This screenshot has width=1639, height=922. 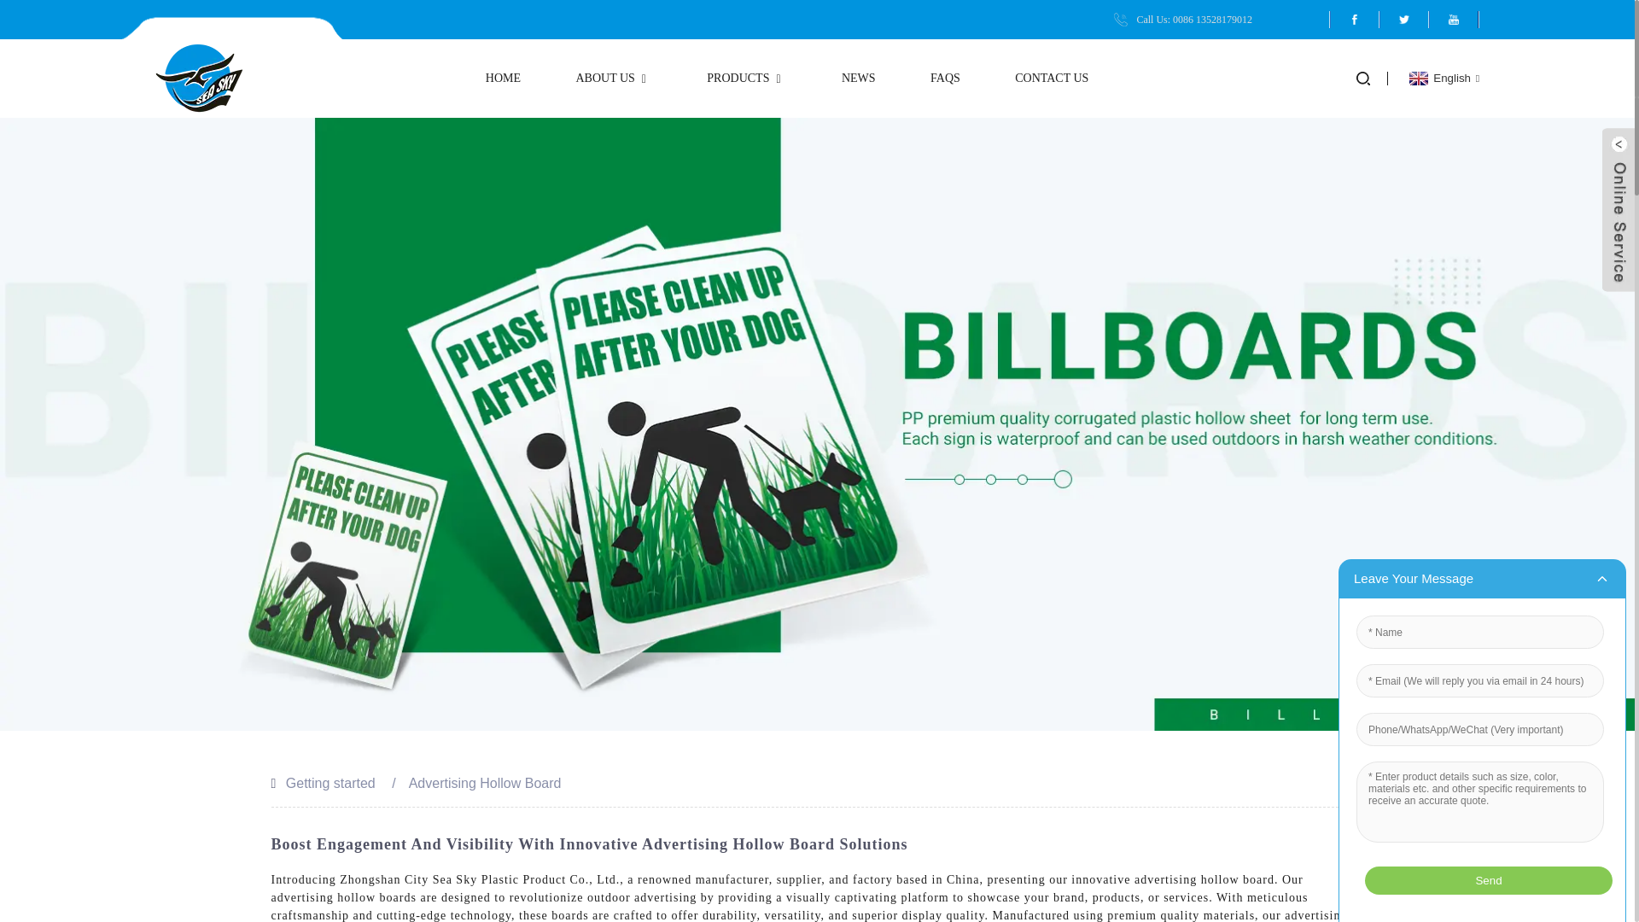 I want to click on Getting started, so click(x=330, y=783).